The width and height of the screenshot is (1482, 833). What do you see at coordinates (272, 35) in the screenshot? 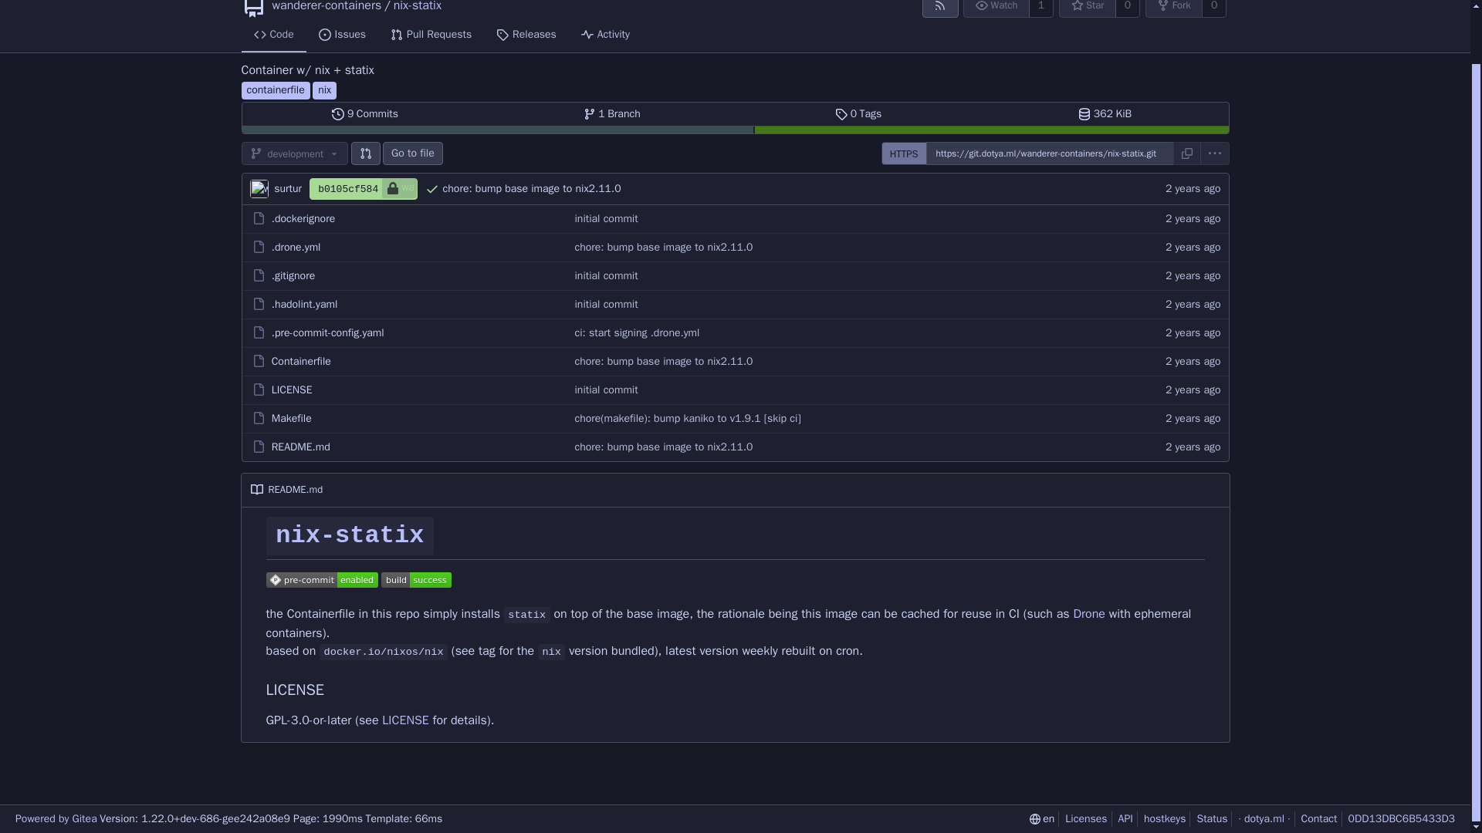
I see `0` at bounding box center [272, 35].